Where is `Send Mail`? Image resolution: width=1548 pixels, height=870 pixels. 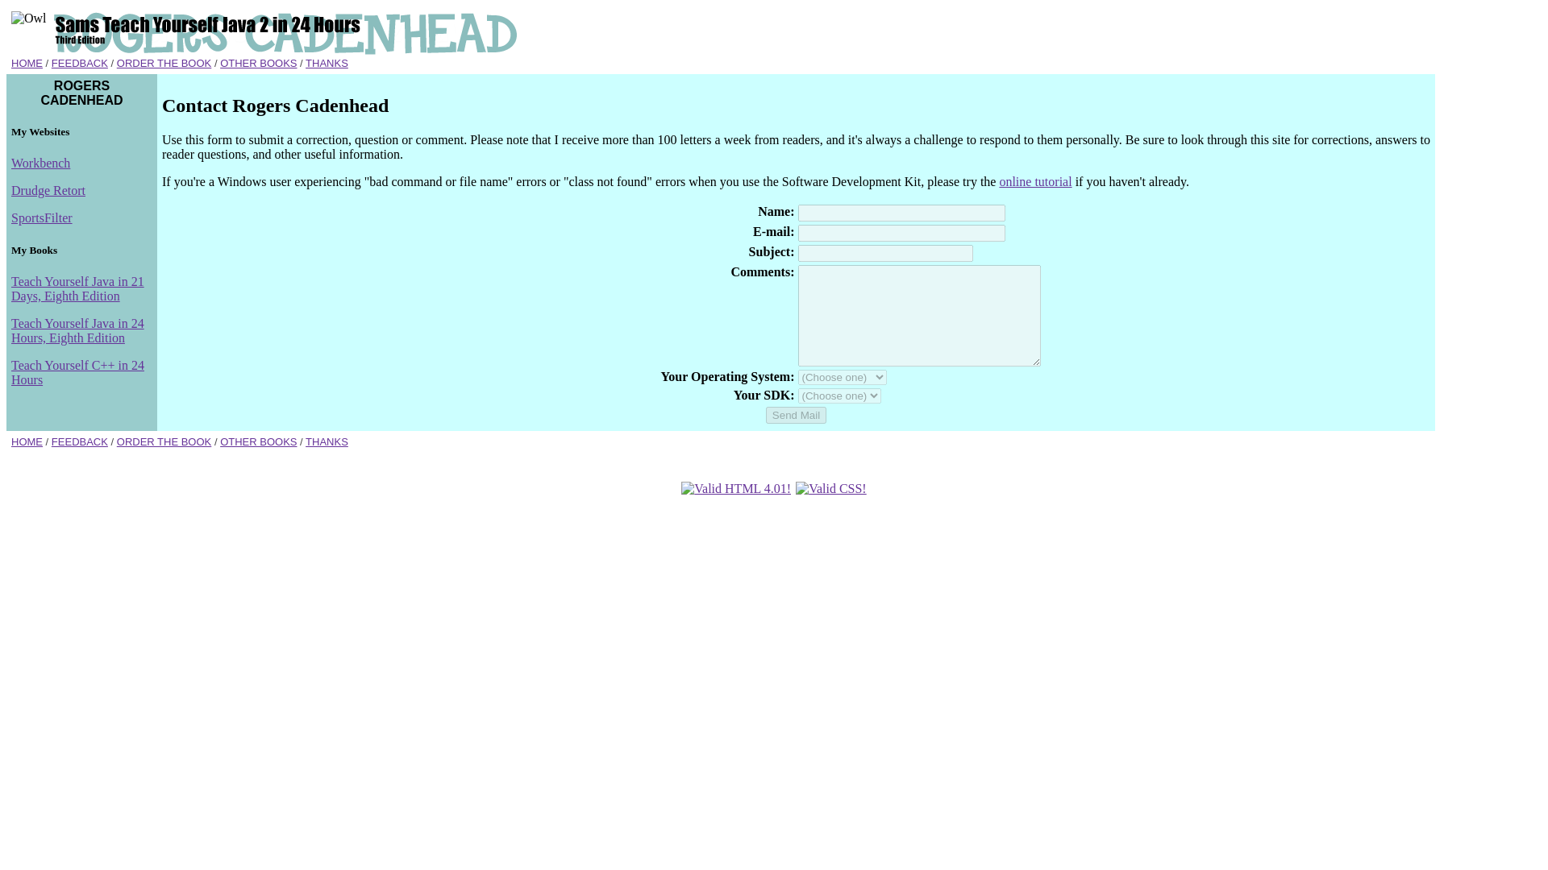
Send Mail is located at coordinates (797, 415).